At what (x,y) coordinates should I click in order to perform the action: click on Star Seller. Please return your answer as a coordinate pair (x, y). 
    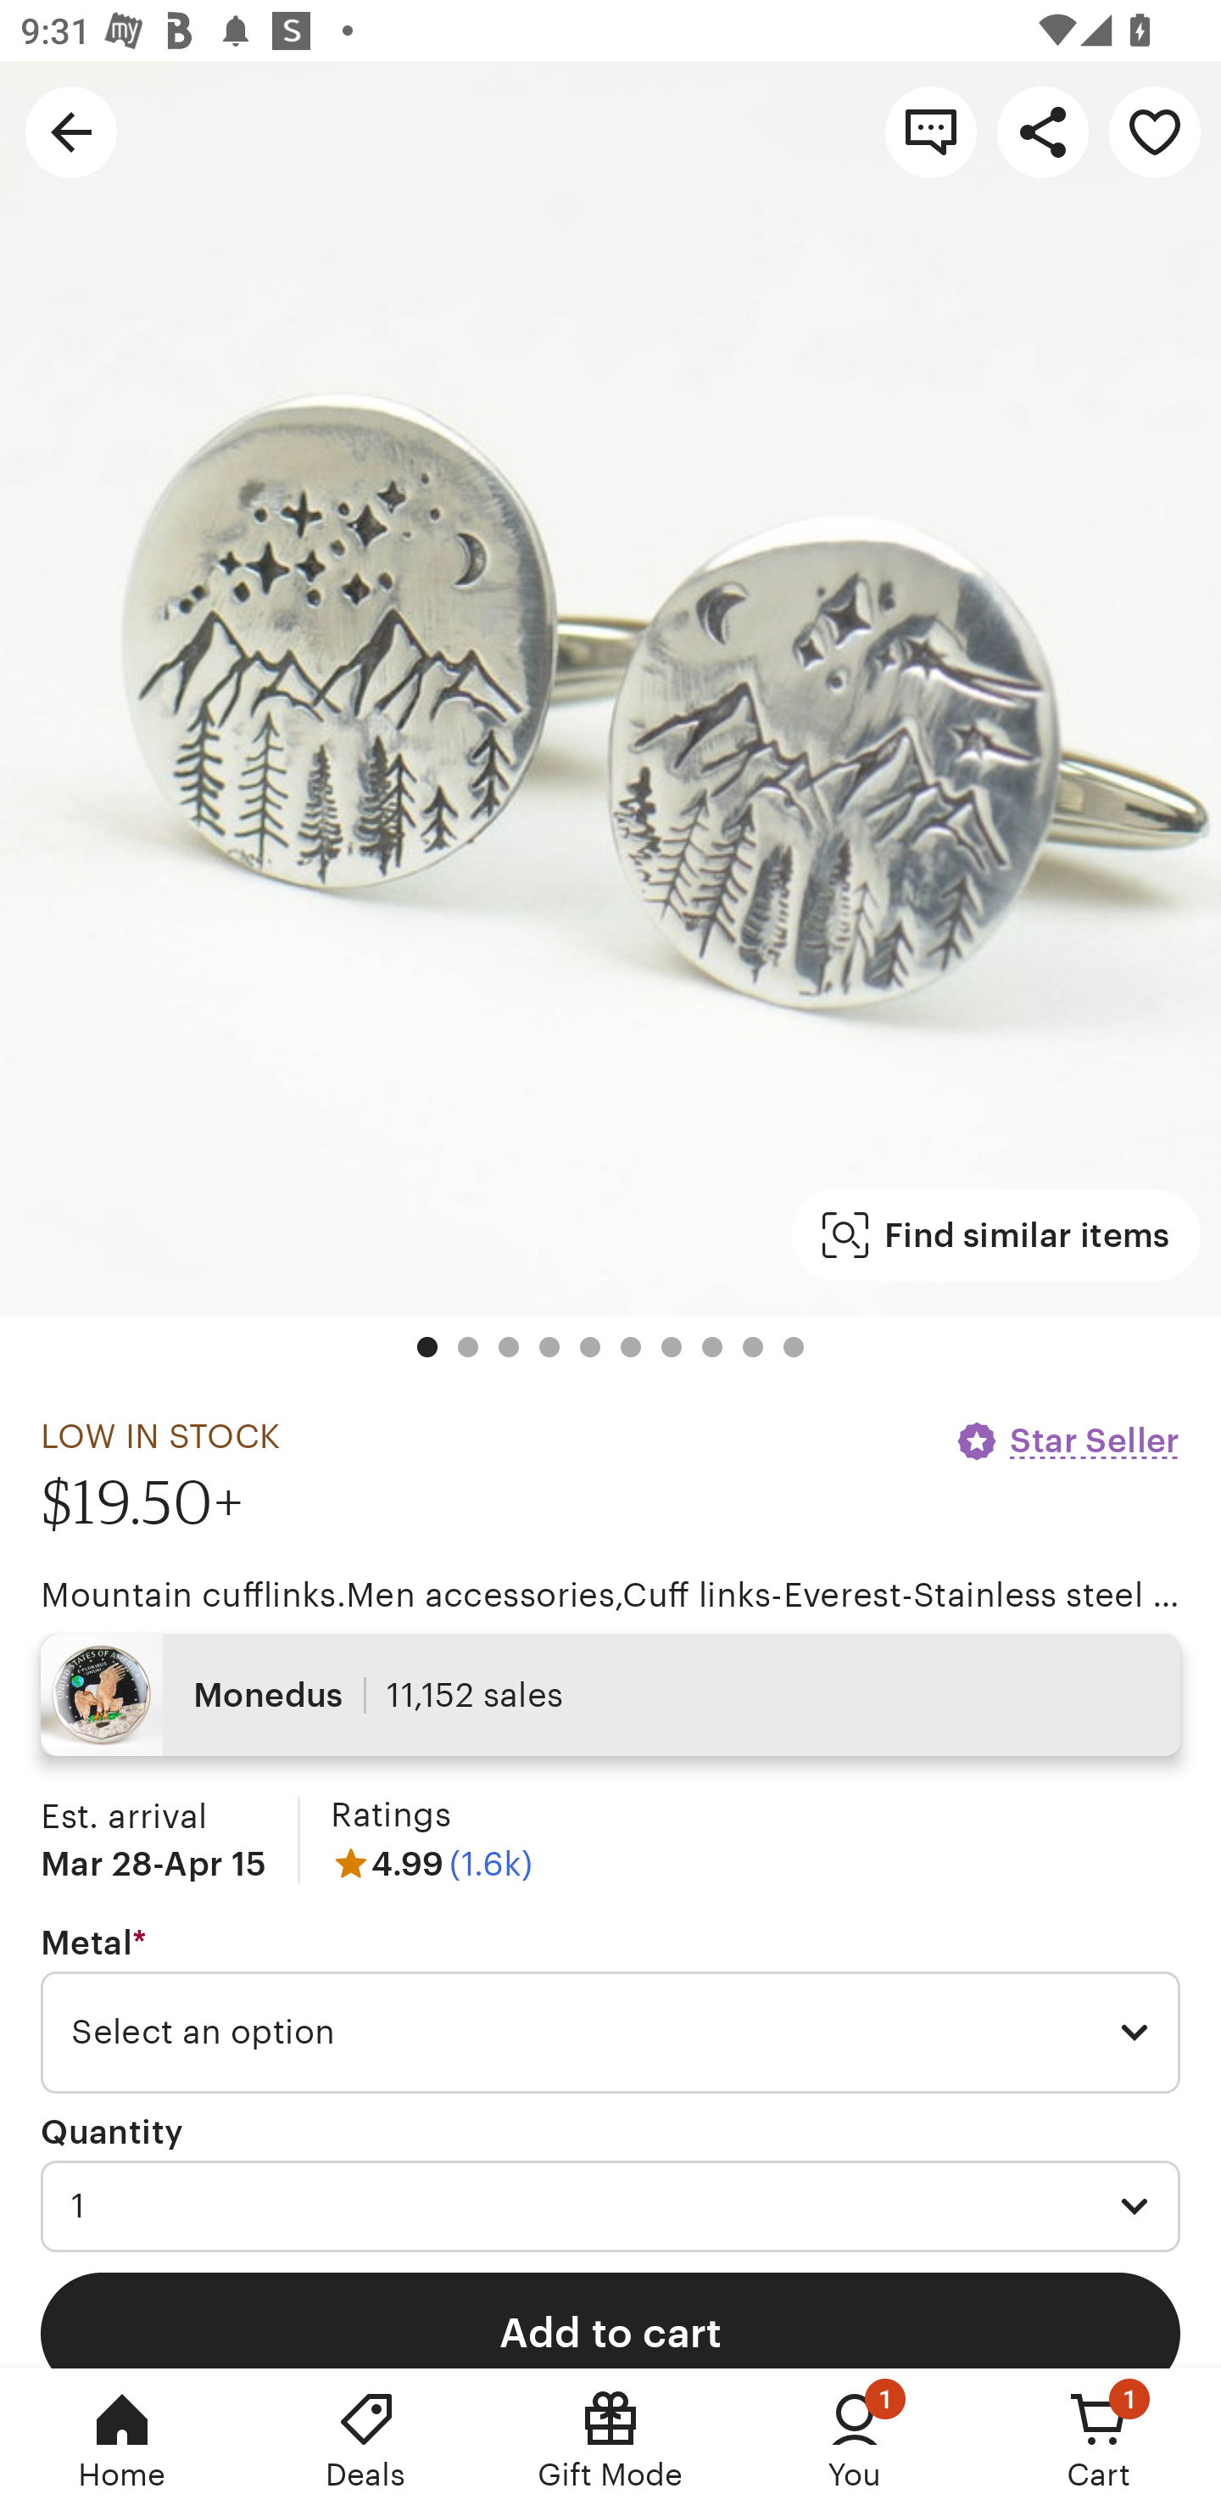
    Looking at the image, I should click on (1067, 1440).